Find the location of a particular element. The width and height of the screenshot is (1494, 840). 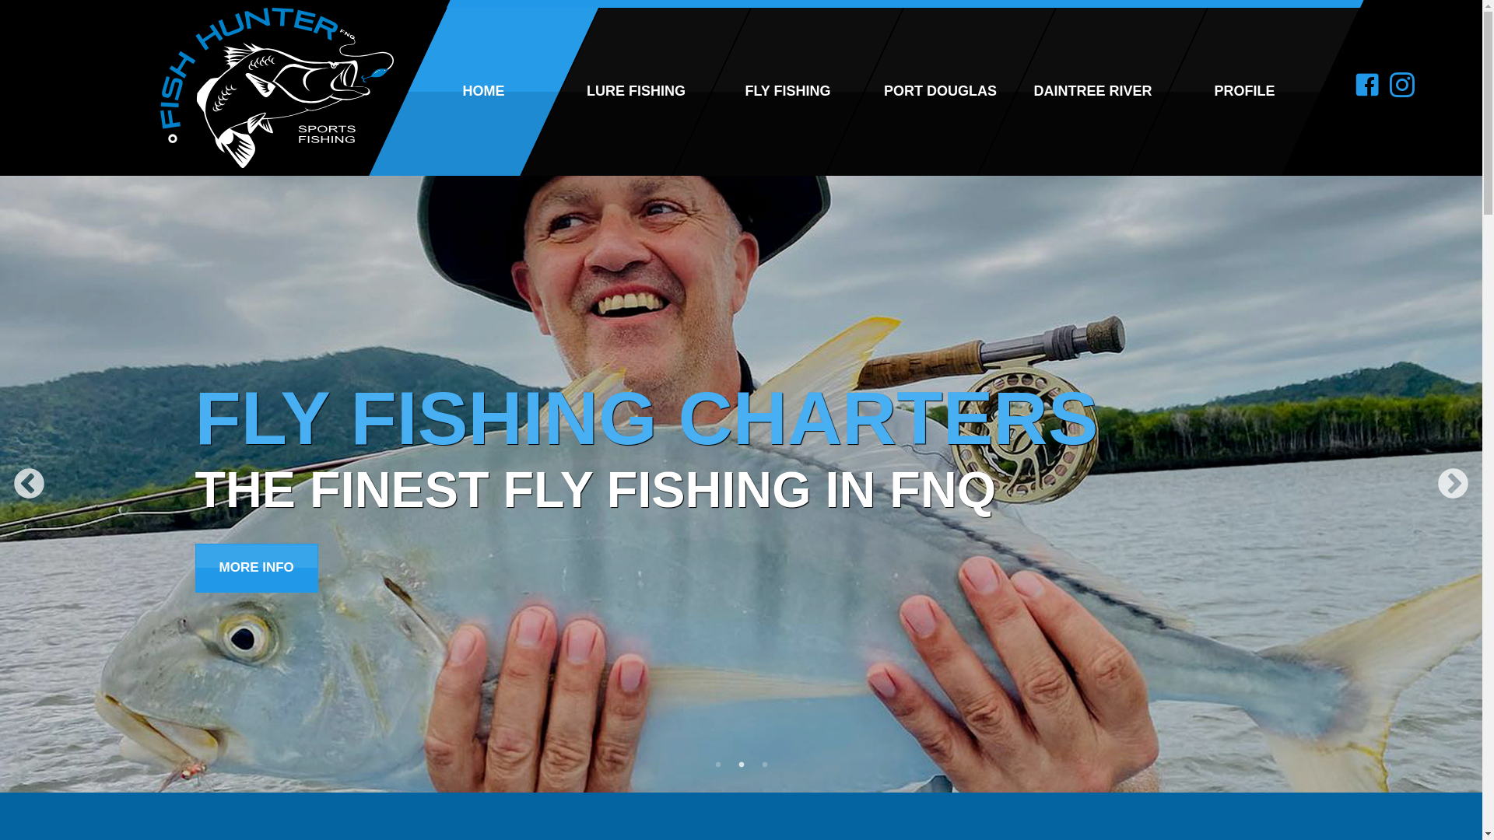

PORT DOUGLAS is located at coordinates (901, 92).